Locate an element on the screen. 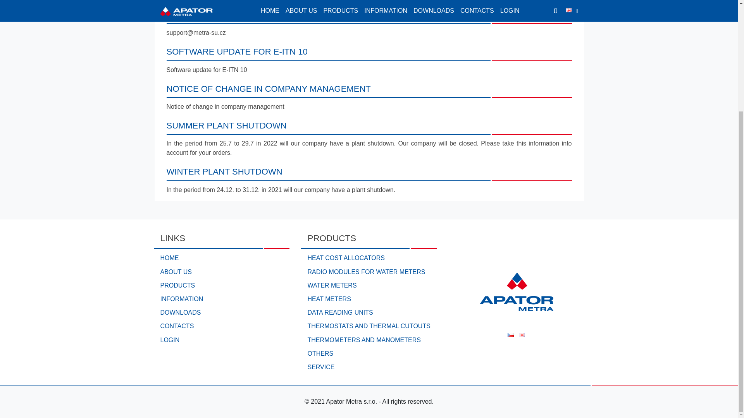 The height and width of the screenshot is (418, 744). Change language is located at coordinates (522, 334).